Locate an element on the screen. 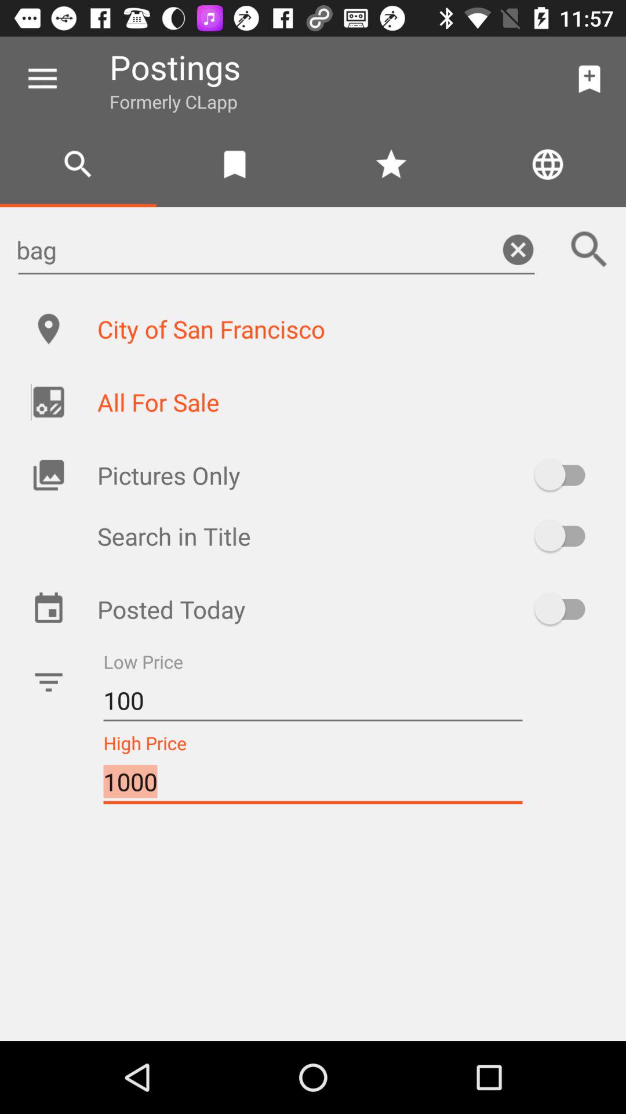 This screenshot has height=1114, width=626. select the city of san item is located at coordinates (350, 328).